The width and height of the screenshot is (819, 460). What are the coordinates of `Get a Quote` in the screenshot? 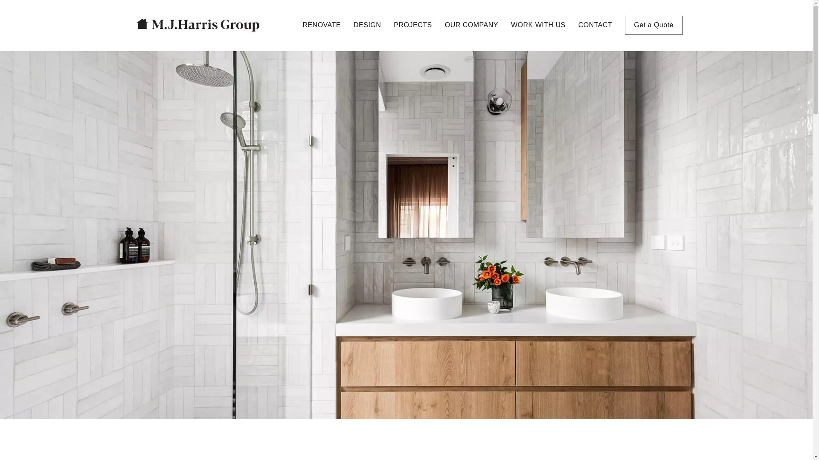 It's located at (653, 25).